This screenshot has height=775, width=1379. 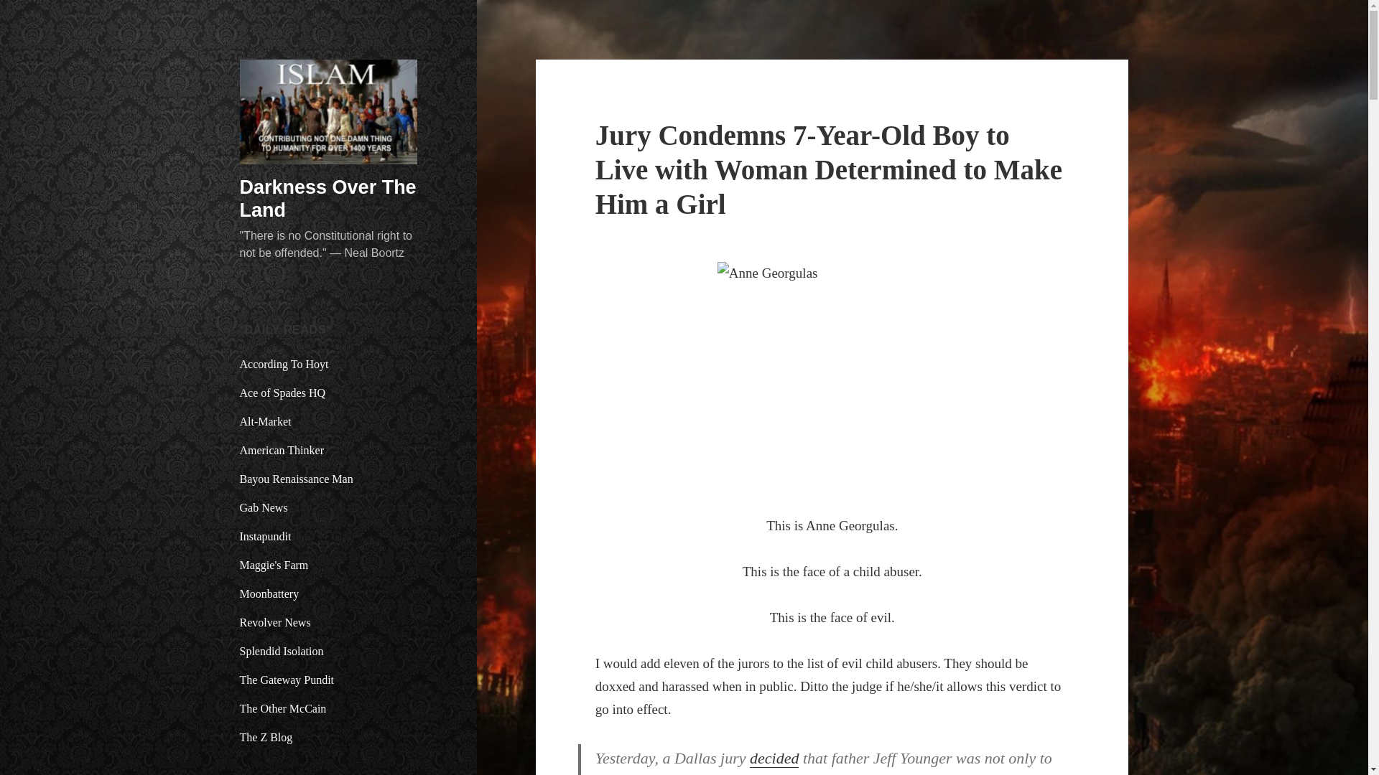 What do you see at coordinates (274, 564) in the screenshot?
I see `Maggie's Farm` at bounding box center [274, 564].